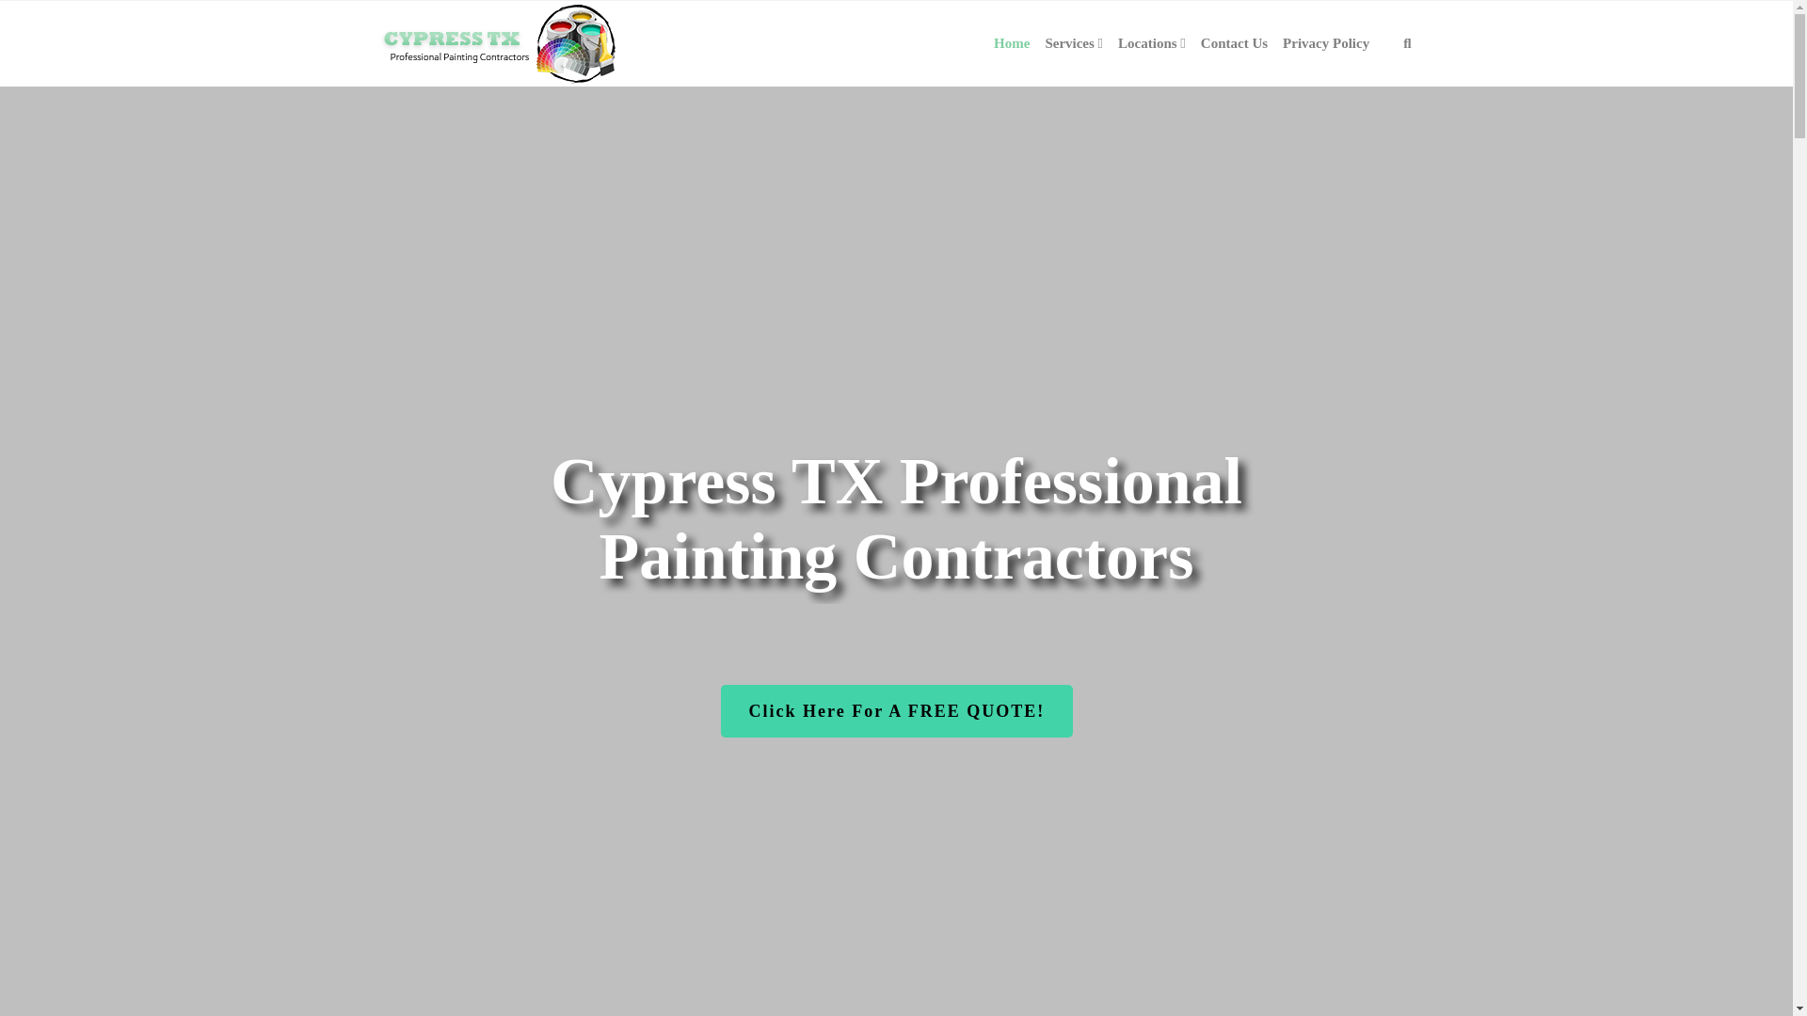  Describe the element at coordinates (1234, 43) in the screenshot. I see `Contact Us` at that location.